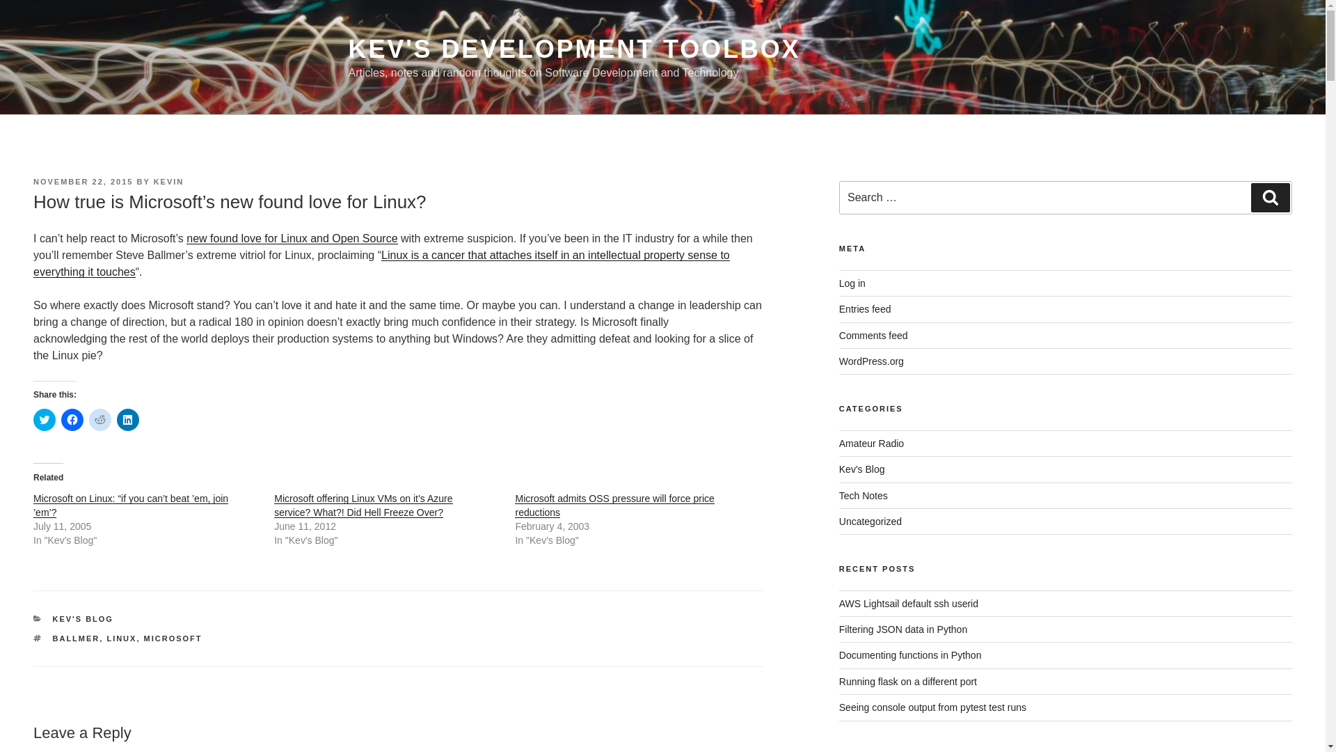  I want to click on Kev's Blog, so click(861, 469).